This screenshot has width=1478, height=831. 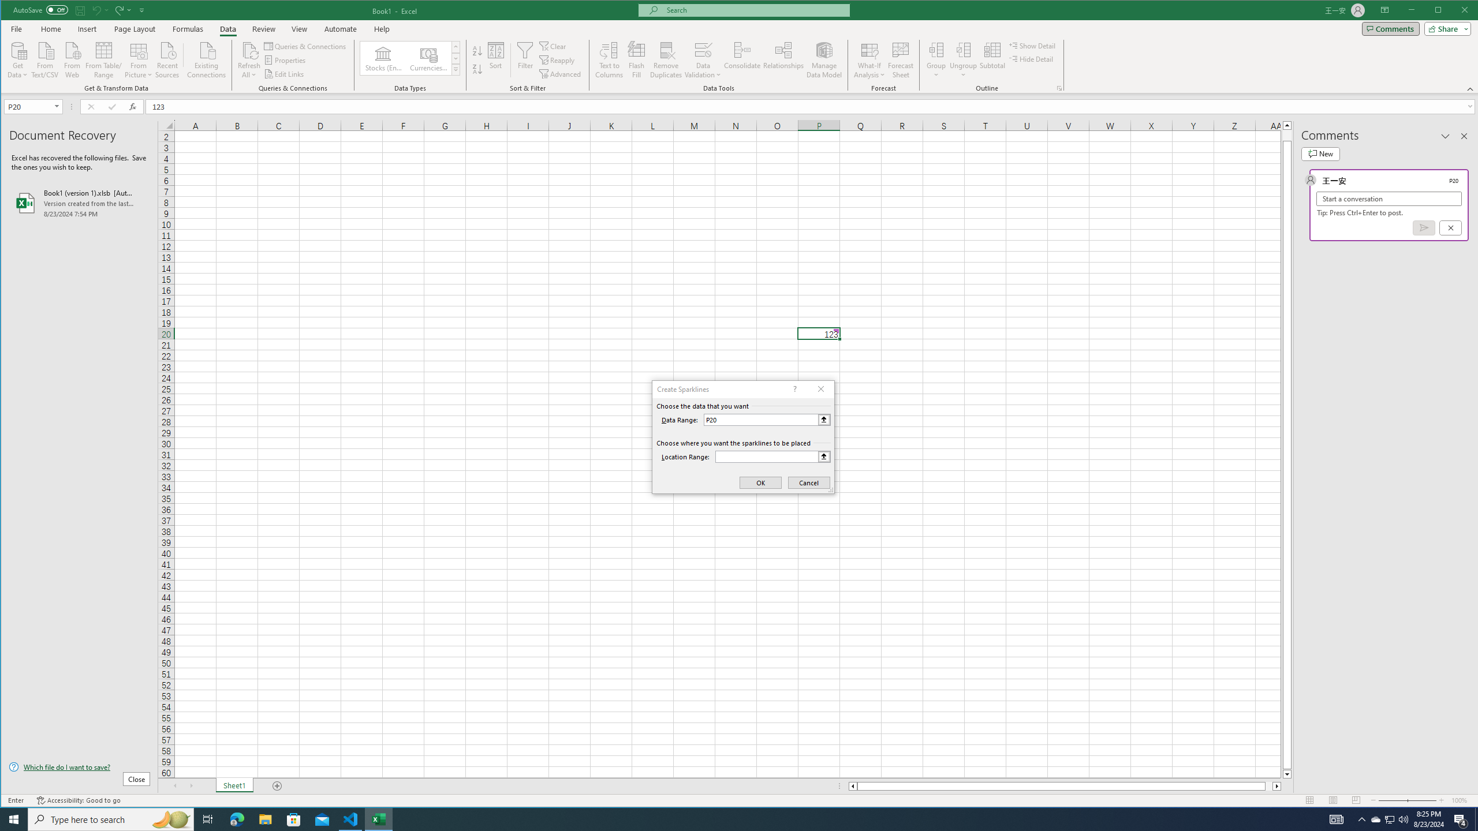 What do you see at coordinates (455, 69) in the screenshot?
I see `Data Types` at bounding box center [455, 69].